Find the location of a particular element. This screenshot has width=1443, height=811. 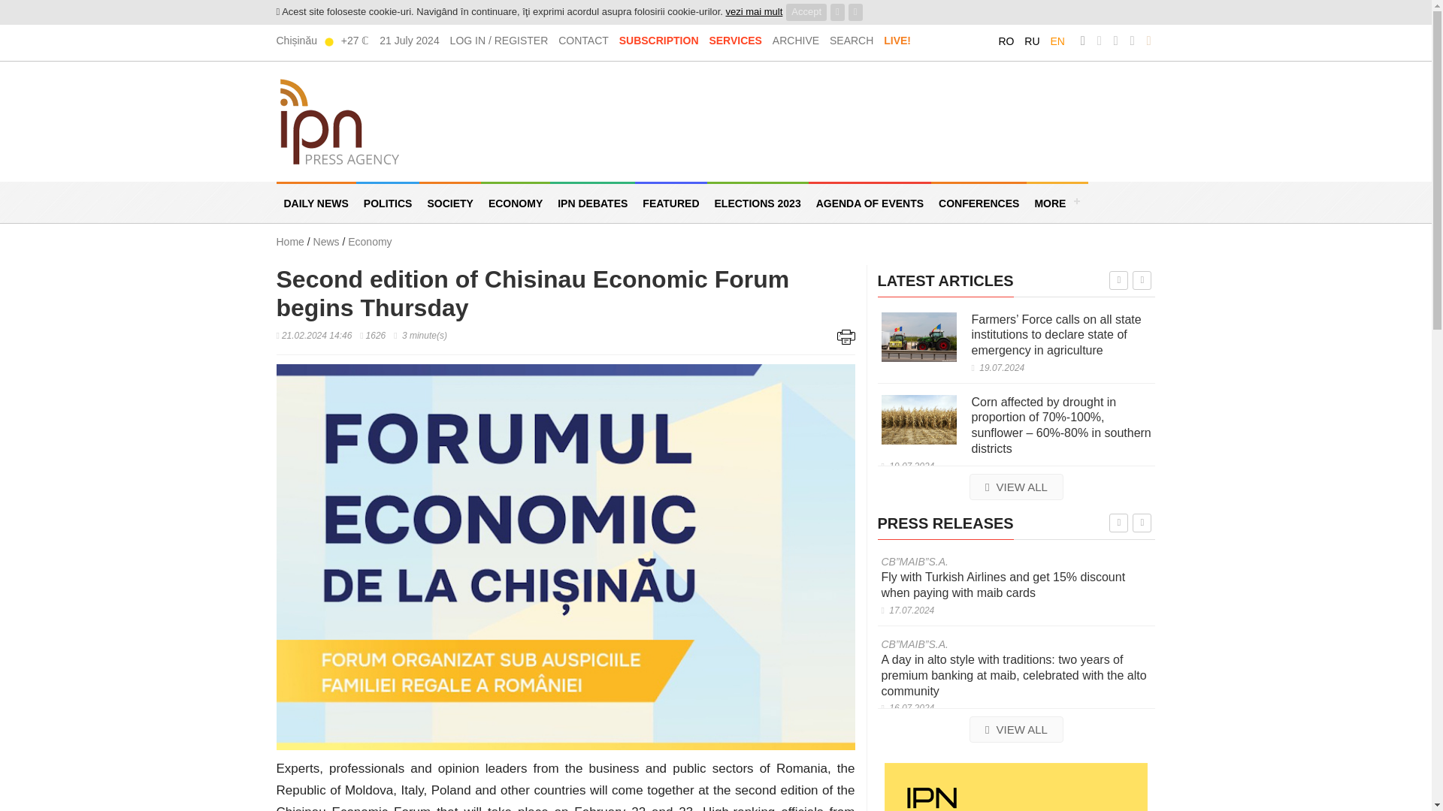

twitter is located at coordinates (1099, 41).